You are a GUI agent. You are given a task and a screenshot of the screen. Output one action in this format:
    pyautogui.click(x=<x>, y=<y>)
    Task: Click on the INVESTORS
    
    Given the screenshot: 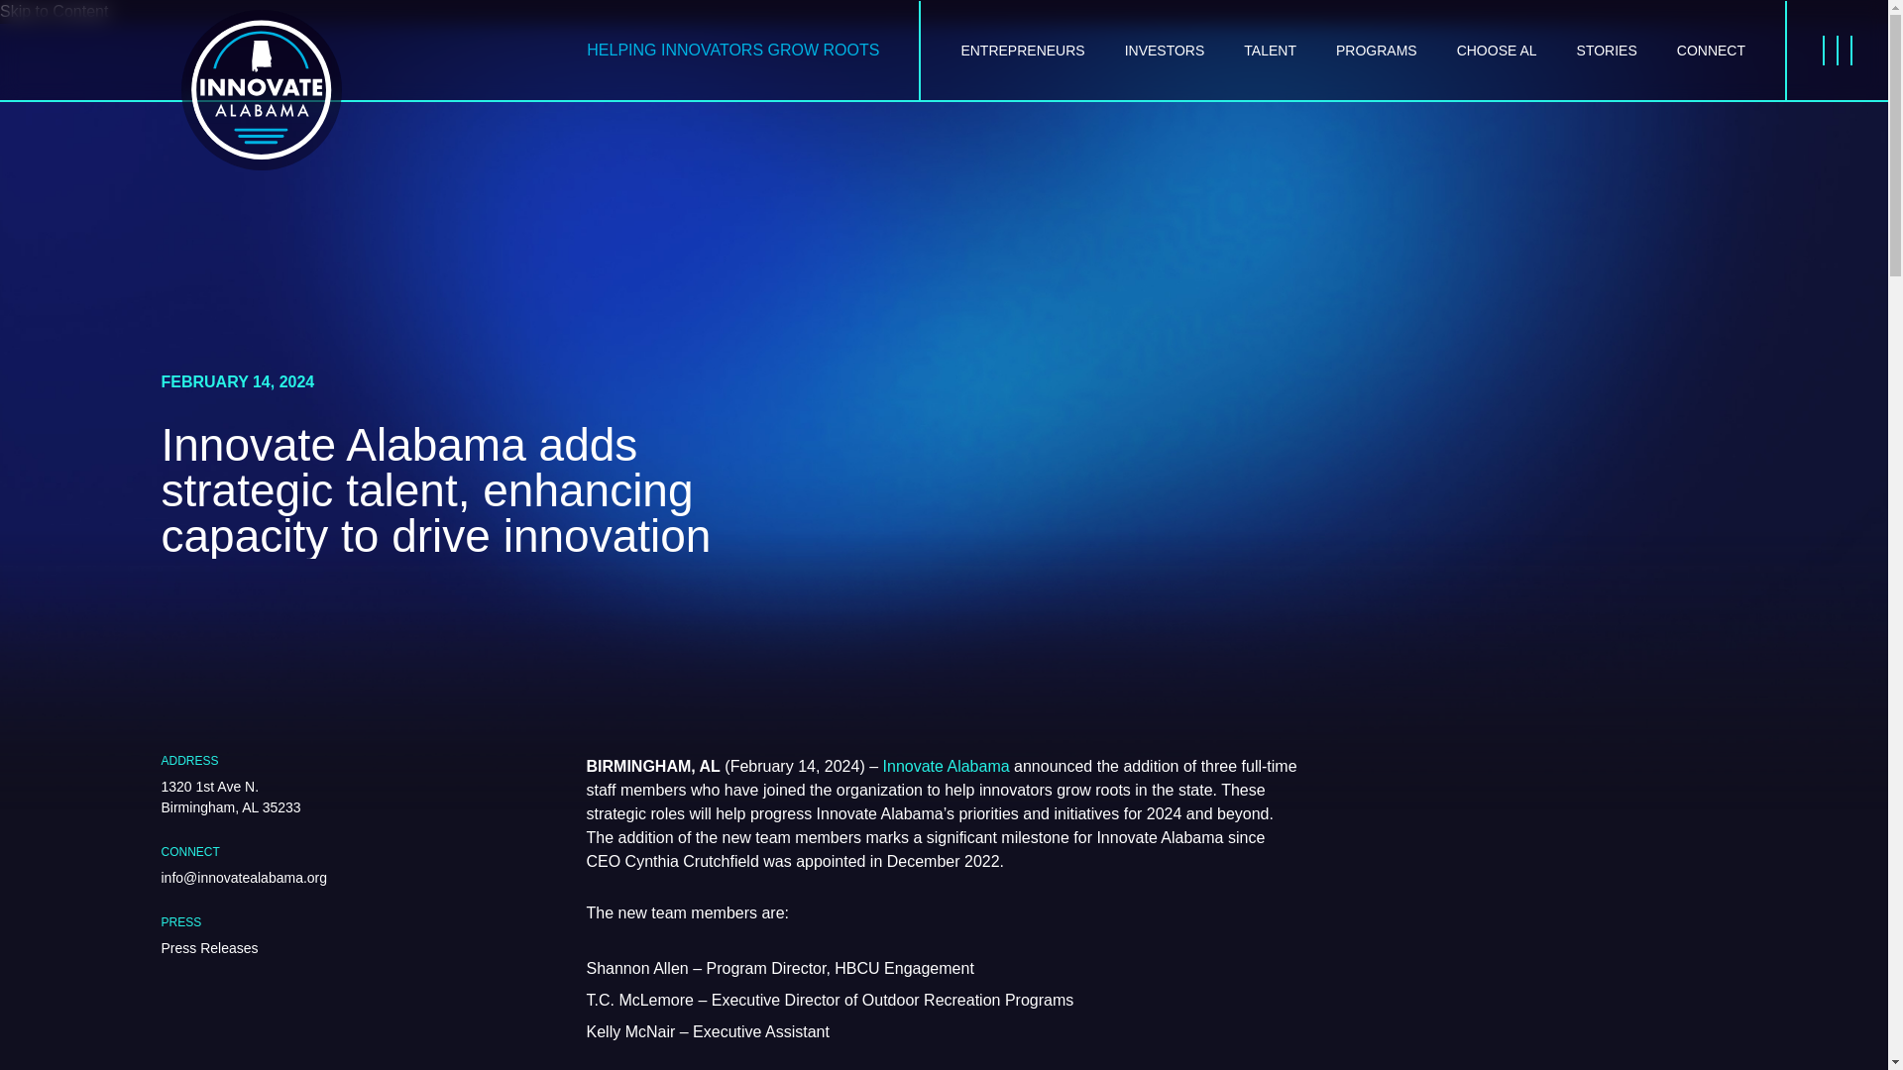 What is the action you would take?
    pyautogui.click(x=1164, y=50)
    